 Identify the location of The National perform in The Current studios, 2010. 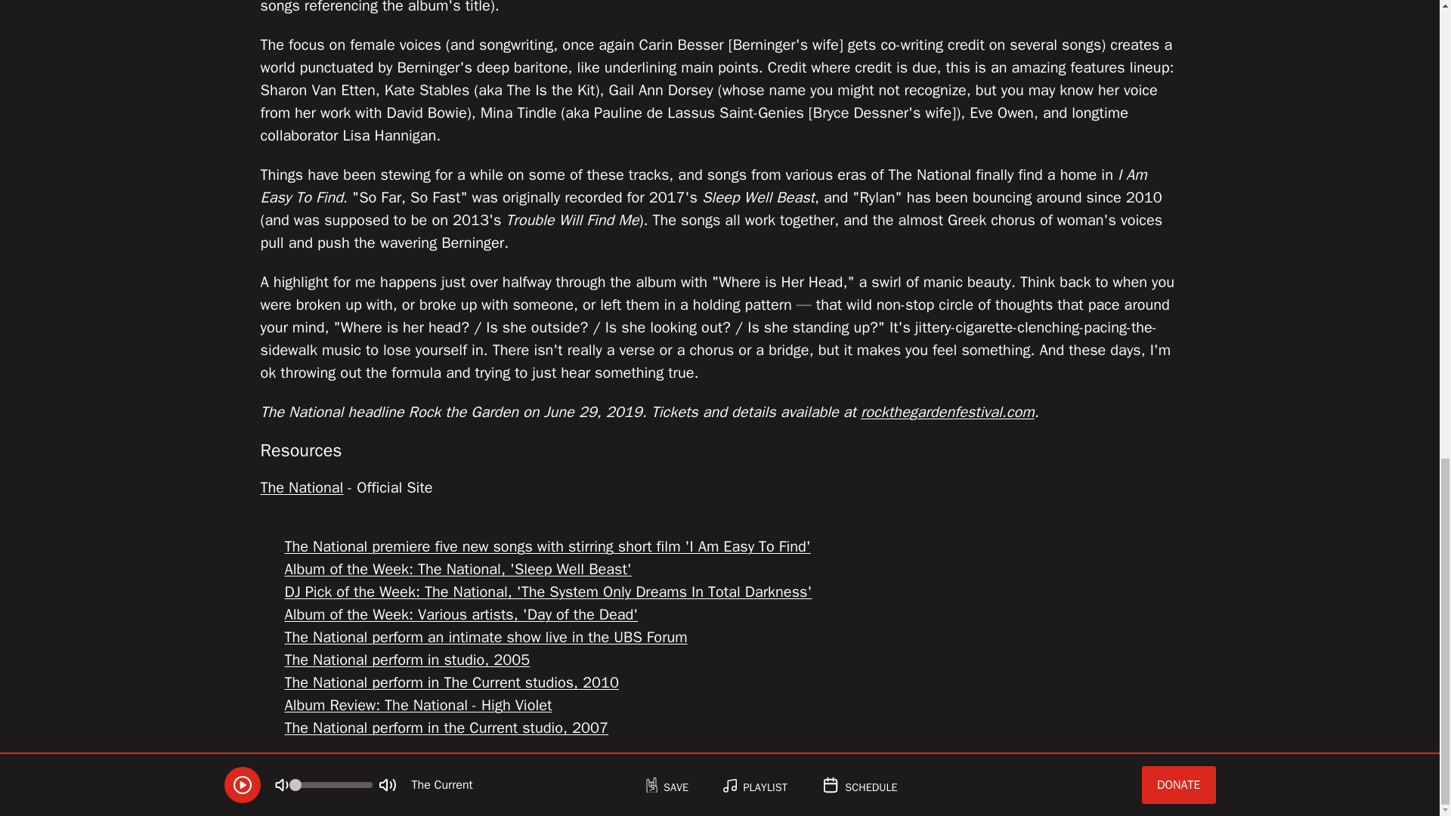
(452, 682).